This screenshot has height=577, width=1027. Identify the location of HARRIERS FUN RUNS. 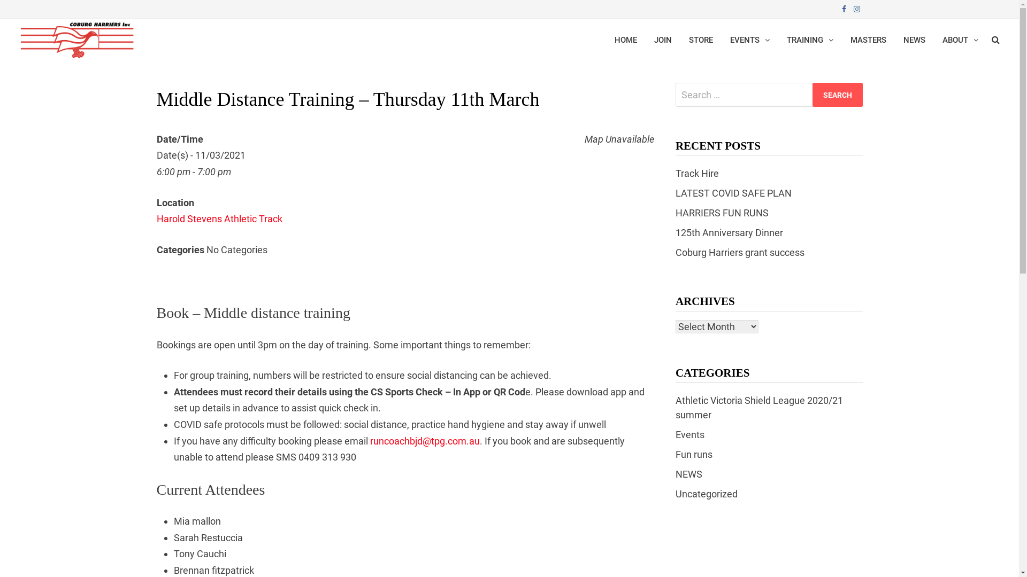
(722, 213).